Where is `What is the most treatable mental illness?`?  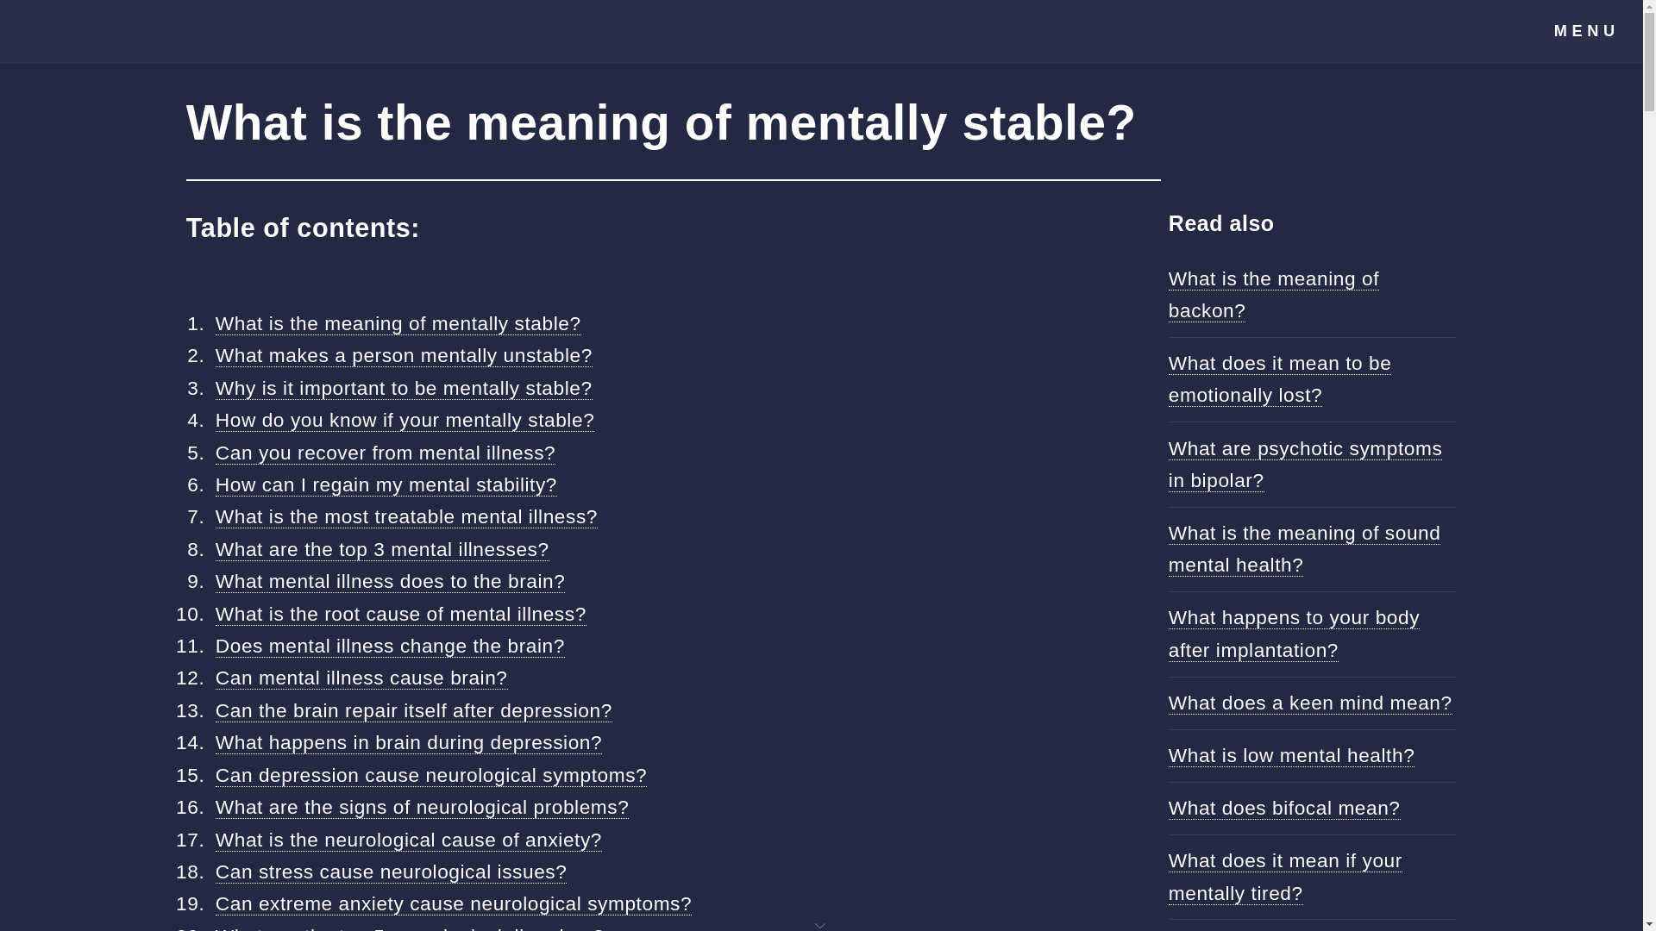
What is the most treatable mental illness? is located at coordinates (406, 517).